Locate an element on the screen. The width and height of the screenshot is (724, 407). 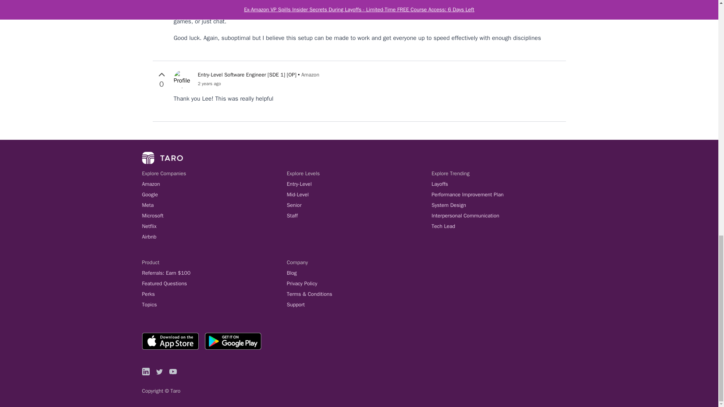
Entry-Level is located at coordinates (359, 184).